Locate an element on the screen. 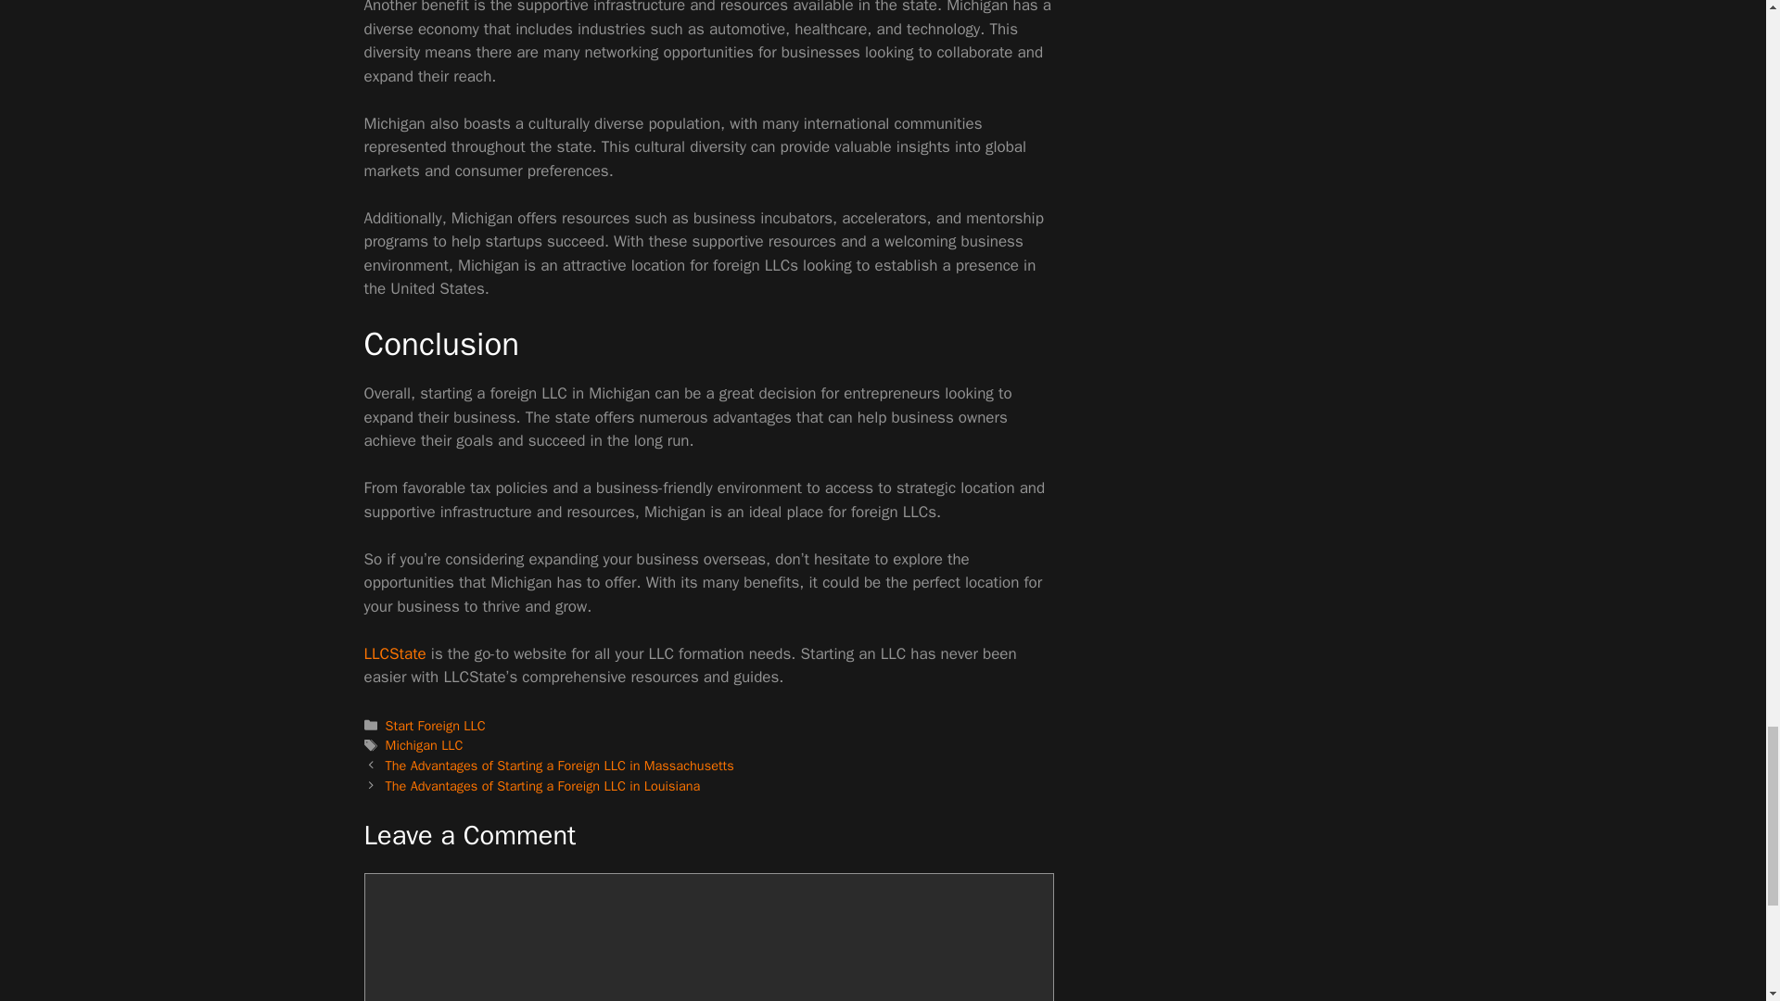  The Advantages of Starting a Foreign LLC in Louisiana is located at coordinates (543, 786).